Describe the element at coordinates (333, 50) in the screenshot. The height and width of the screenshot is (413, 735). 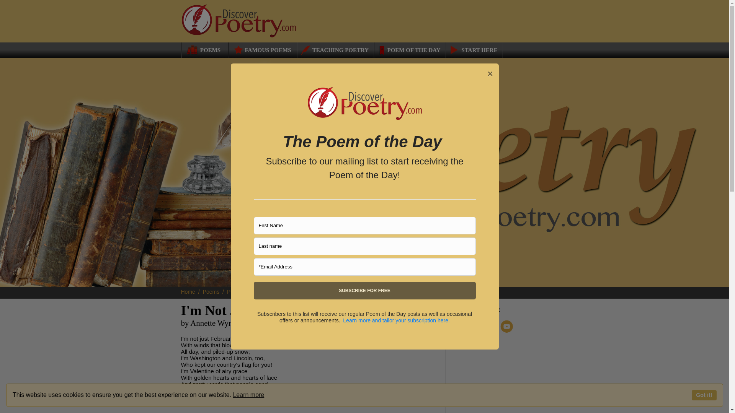
I see `TEACHING POETRY` at that location.